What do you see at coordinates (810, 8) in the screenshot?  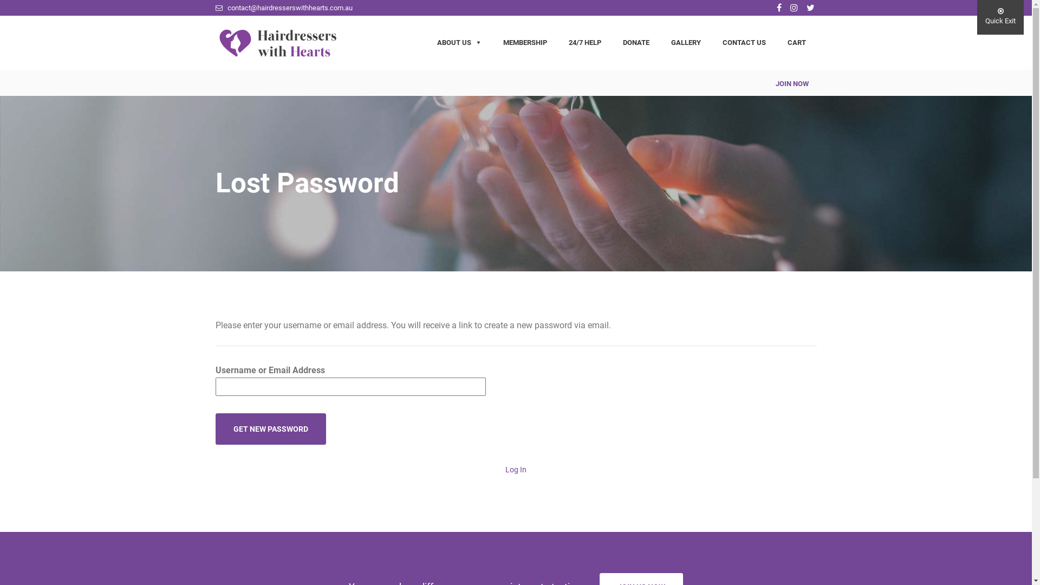 I see `Find us on Twitter` at bounding box center [810, 8].